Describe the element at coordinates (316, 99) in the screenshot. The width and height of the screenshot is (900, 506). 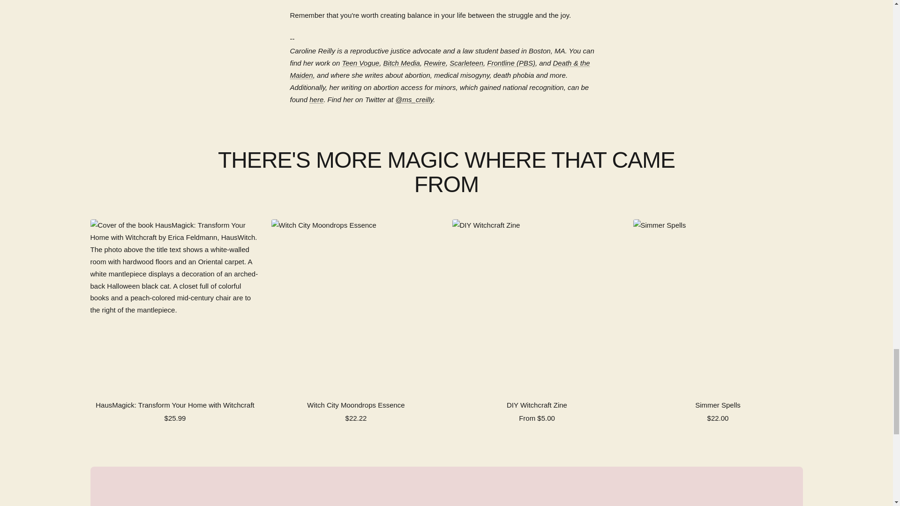
I see `here` at that location.